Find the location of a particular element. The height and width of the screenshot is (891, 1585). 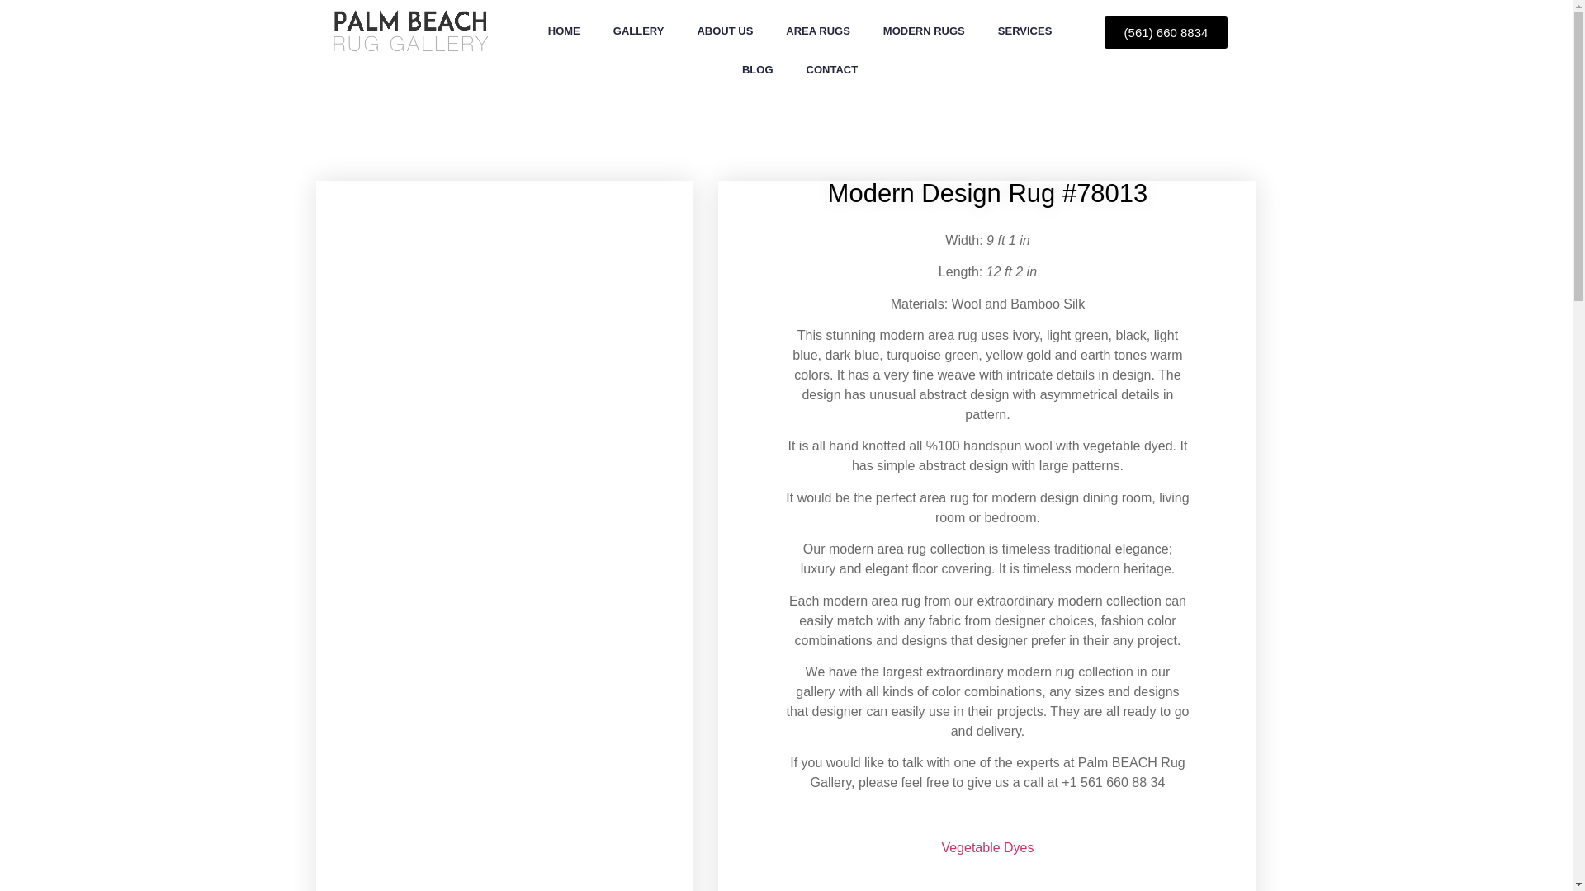

ABOUT US is located at coordinates (724, 31).